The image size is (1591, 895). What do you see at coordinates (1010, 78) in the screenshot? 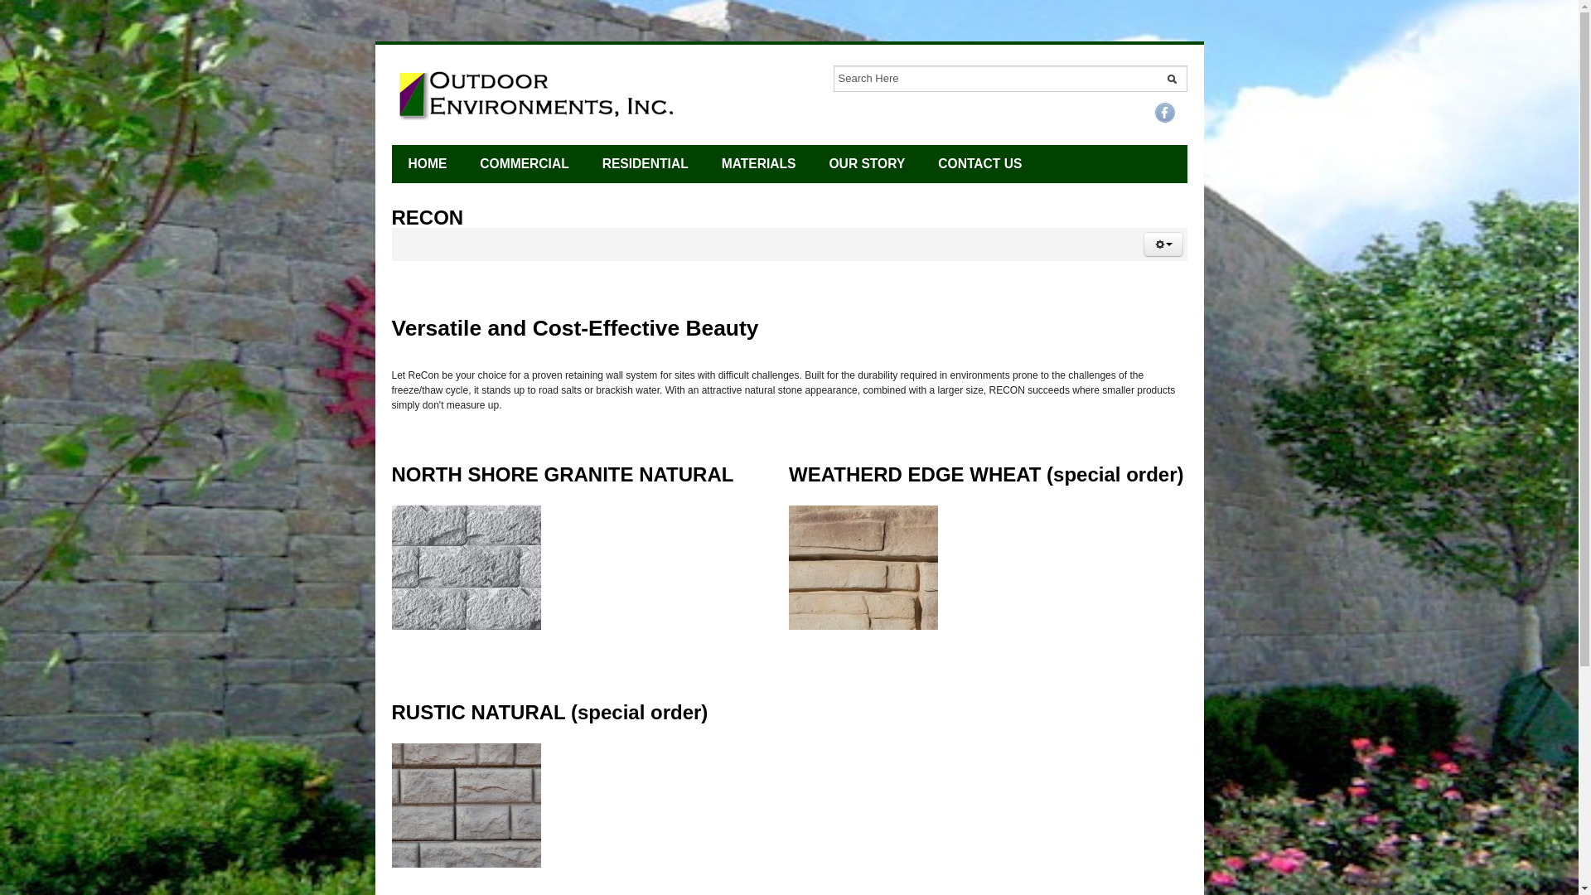
I see `Search Here` at bounding box center [1010, 78].